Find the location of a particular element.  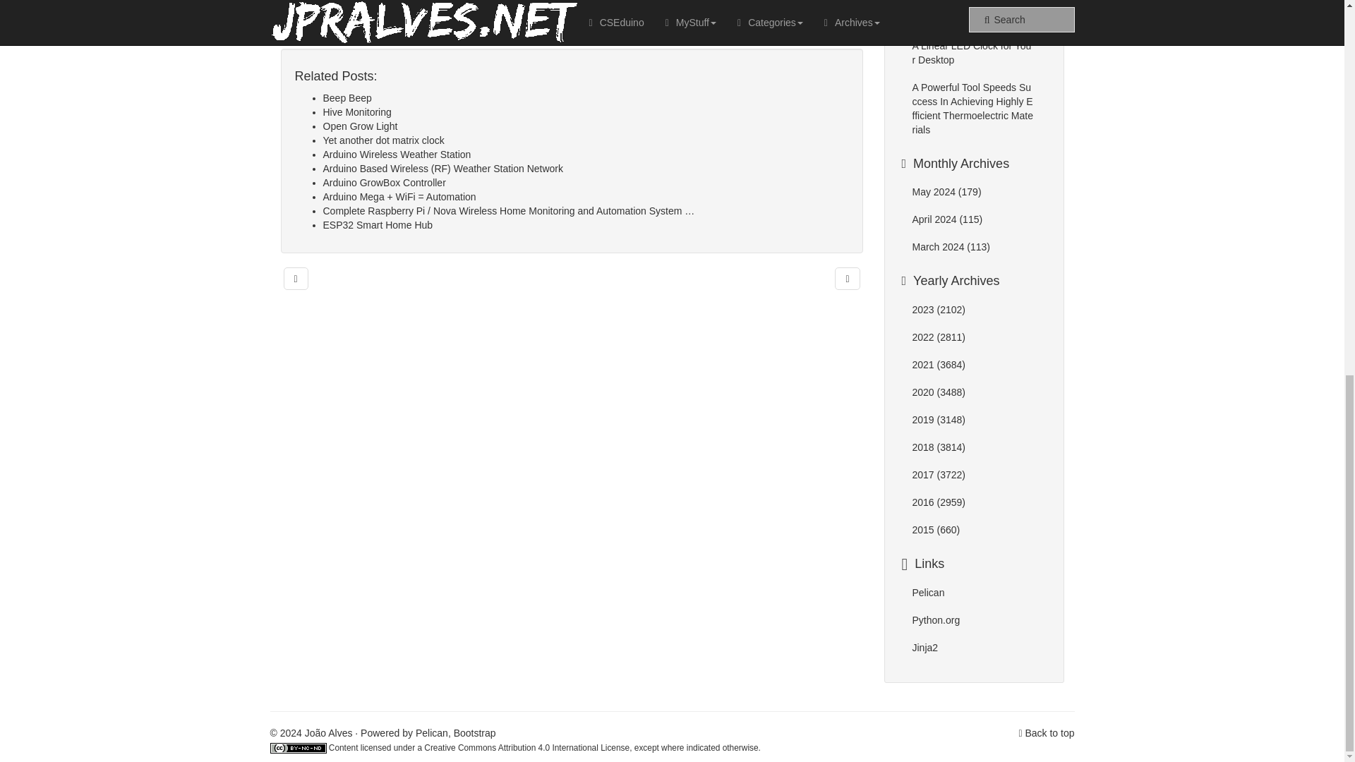

Link to article is located at coordinates (311, 34).